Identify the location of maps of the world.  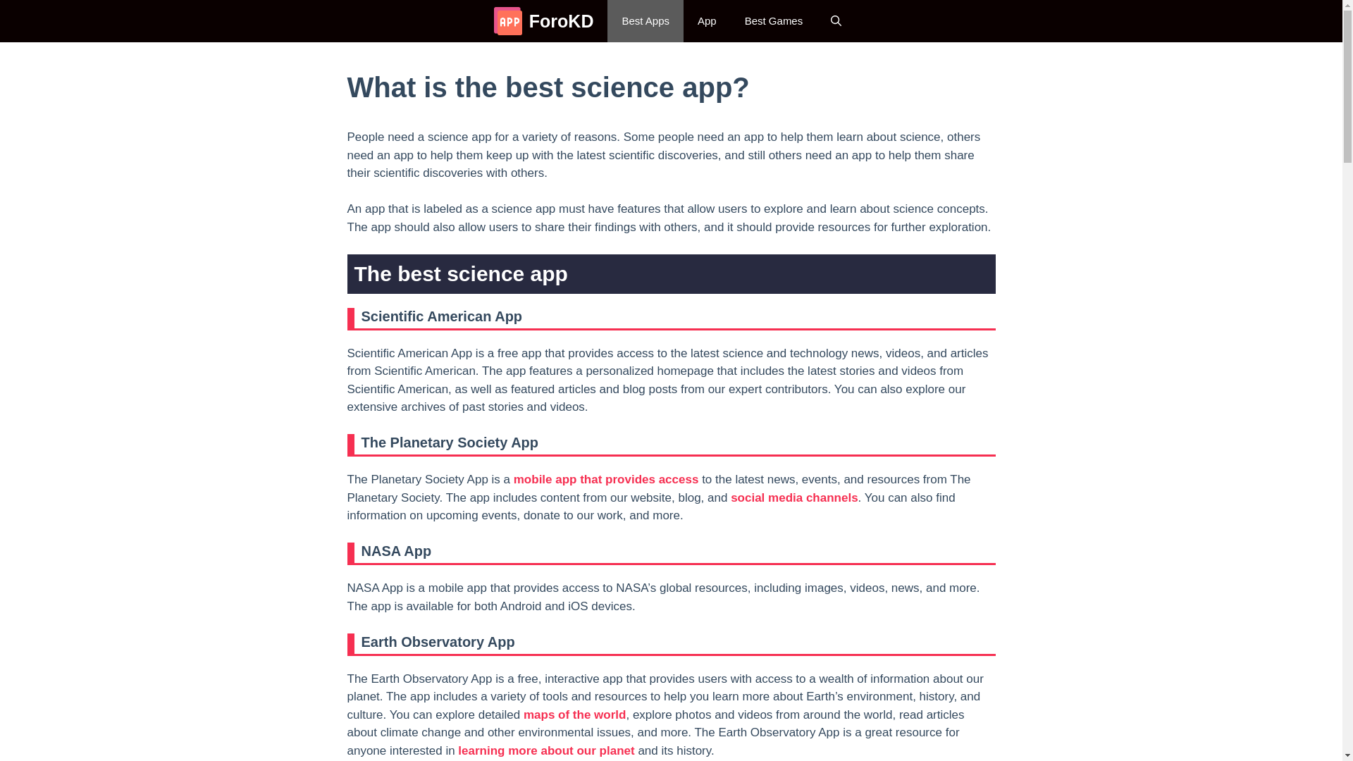
(574, 714).